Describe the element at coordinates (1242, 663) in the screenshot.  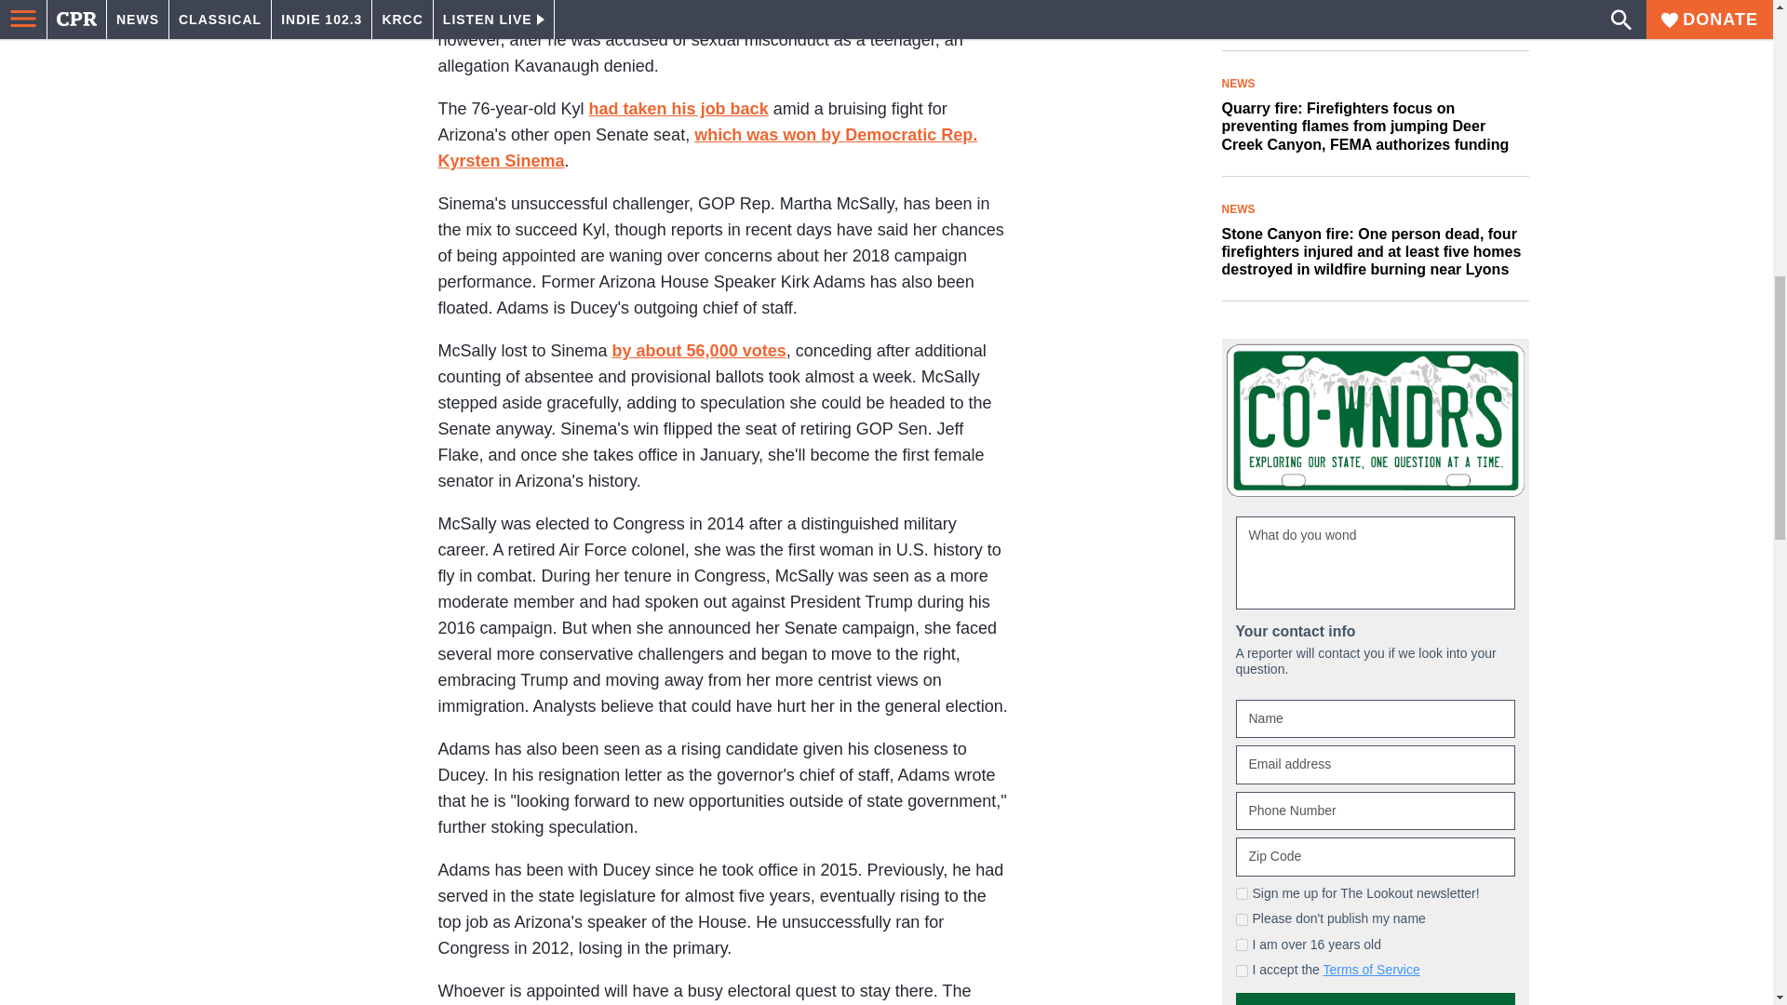
I see `on` at that location.